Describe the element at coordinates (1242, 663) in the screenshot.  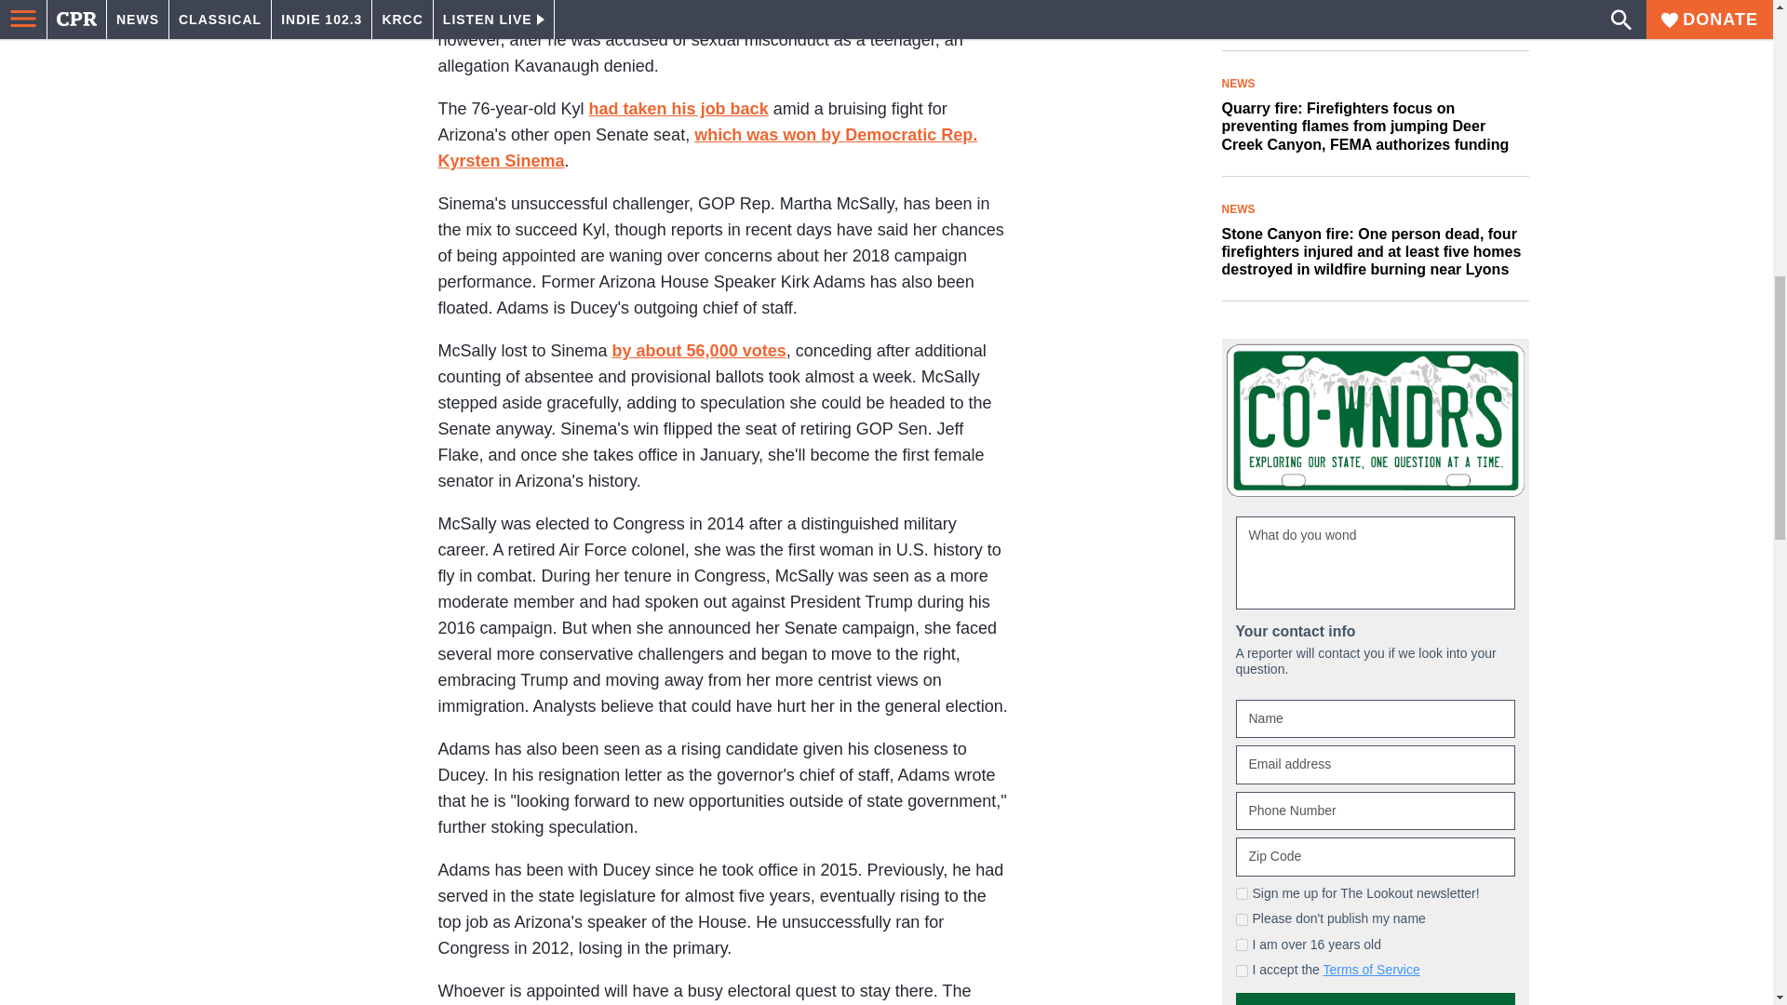
I see `on` at that location.